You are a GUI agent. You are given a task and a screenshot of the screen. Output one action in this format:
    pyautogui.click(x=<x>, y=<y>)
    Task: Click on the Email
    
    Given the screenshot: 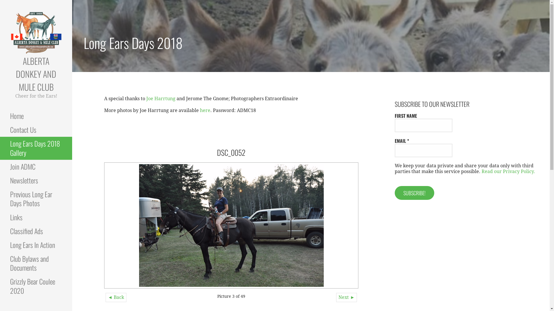 What is the action you would take?
    pyautogui.click(x=424, y=150)
    